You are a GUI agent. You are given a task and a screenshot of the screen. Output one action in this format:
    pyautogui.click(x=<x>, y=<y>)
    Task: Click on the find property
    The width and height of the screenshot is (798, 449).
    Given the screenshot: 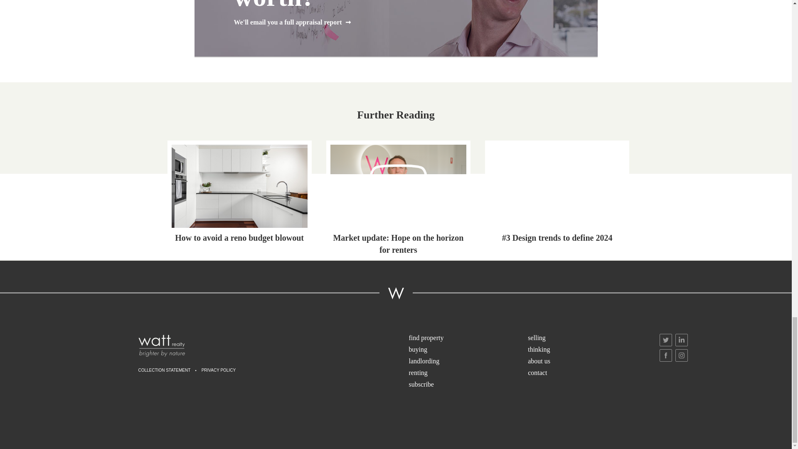 What is the action you would take?
    pyautogui.click(x=468, y=338)
    